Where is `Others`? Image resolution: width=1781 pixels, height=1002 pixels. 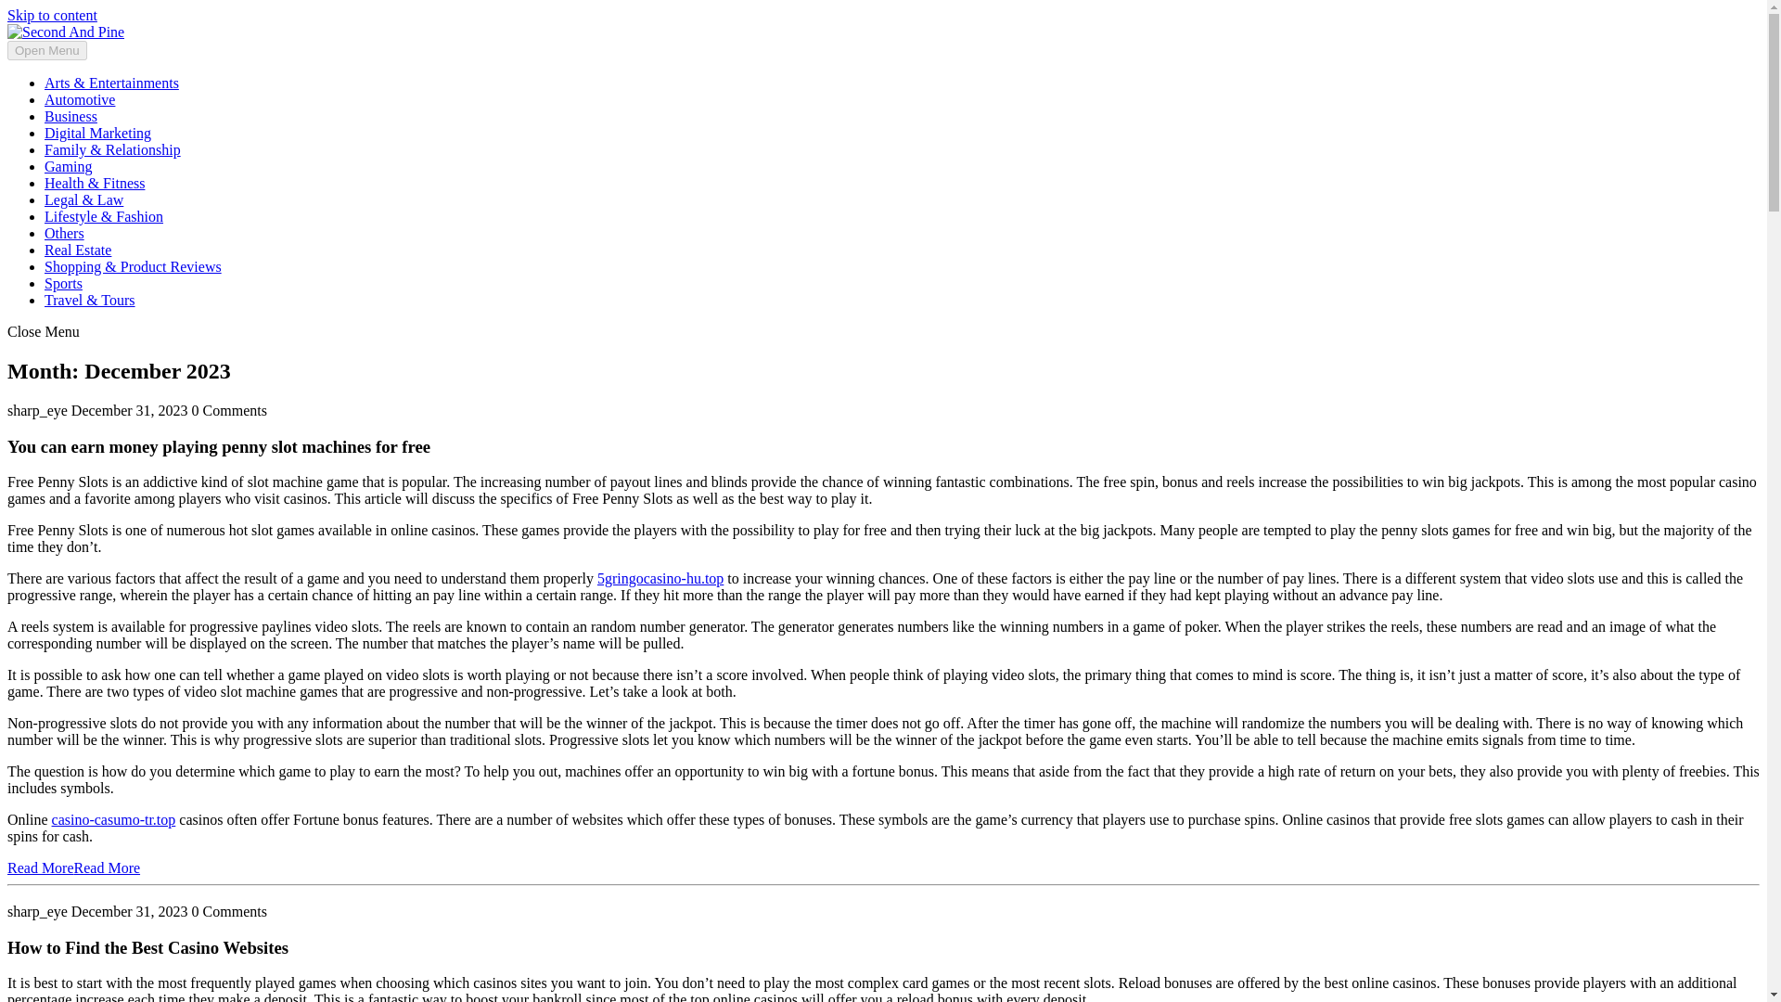 Others is located at coordinates (64, 234).